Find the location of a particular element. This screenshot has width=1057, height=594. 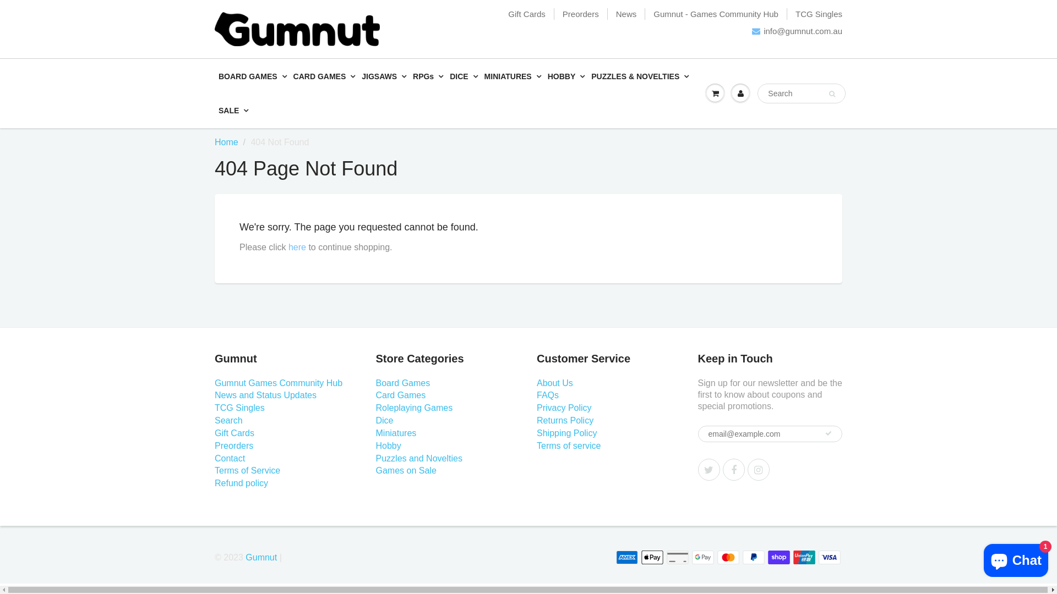

About Us is located at coordinates (555, 383).